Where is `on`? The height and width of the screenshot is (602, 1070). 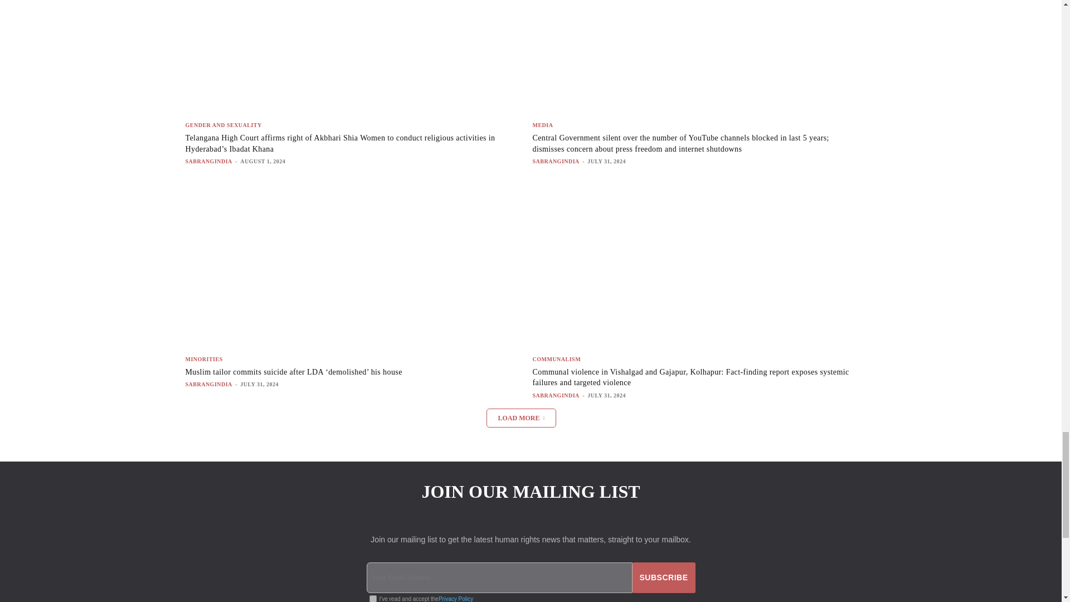 on is located at coordinates (372, 598).